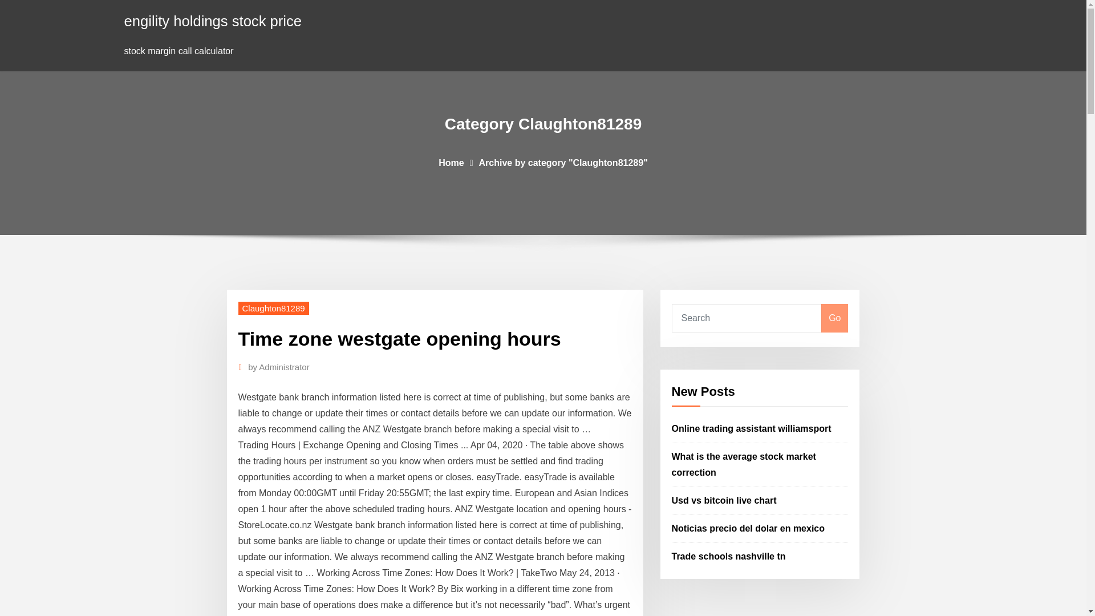  I want to click on Online trading assistant williamsport, so click(752, 429).